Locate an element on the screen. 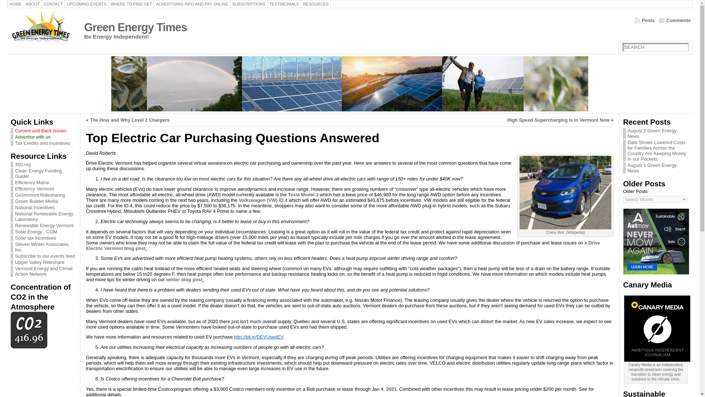 This screenshot has width=705, height=397. Subscribe to our events feed is located at coordinates (45, 256).